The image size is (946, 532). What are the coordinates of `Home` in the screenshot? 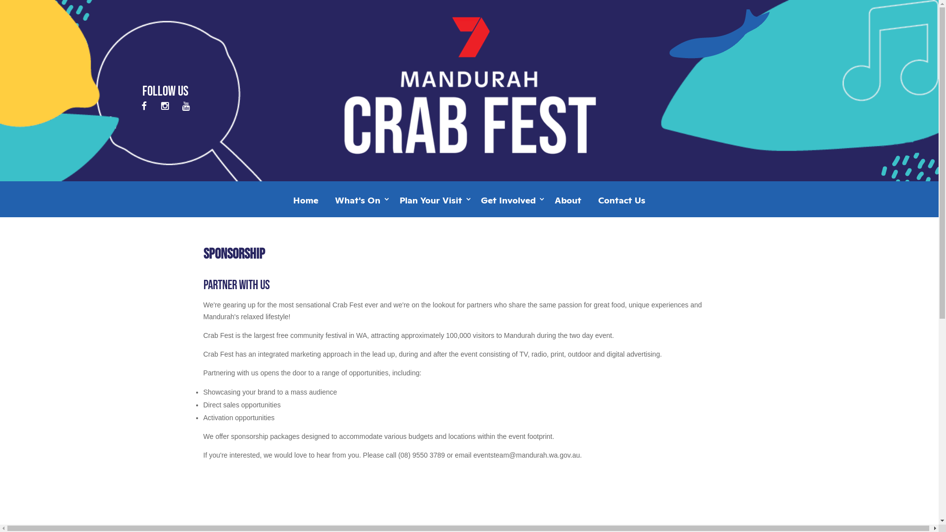 It's located at (305, 204).